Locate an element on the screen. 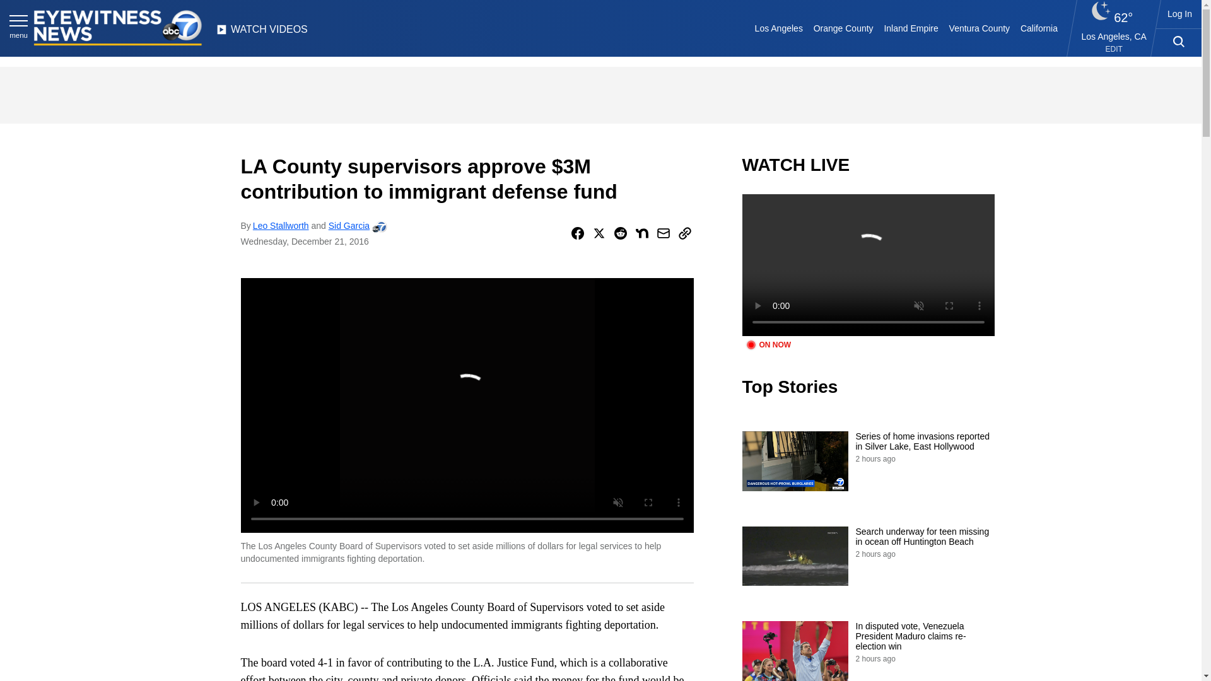 Image resolution: width=1211 pixels, height=681 pixels. Ventura County is located at coordinates (979, 28).